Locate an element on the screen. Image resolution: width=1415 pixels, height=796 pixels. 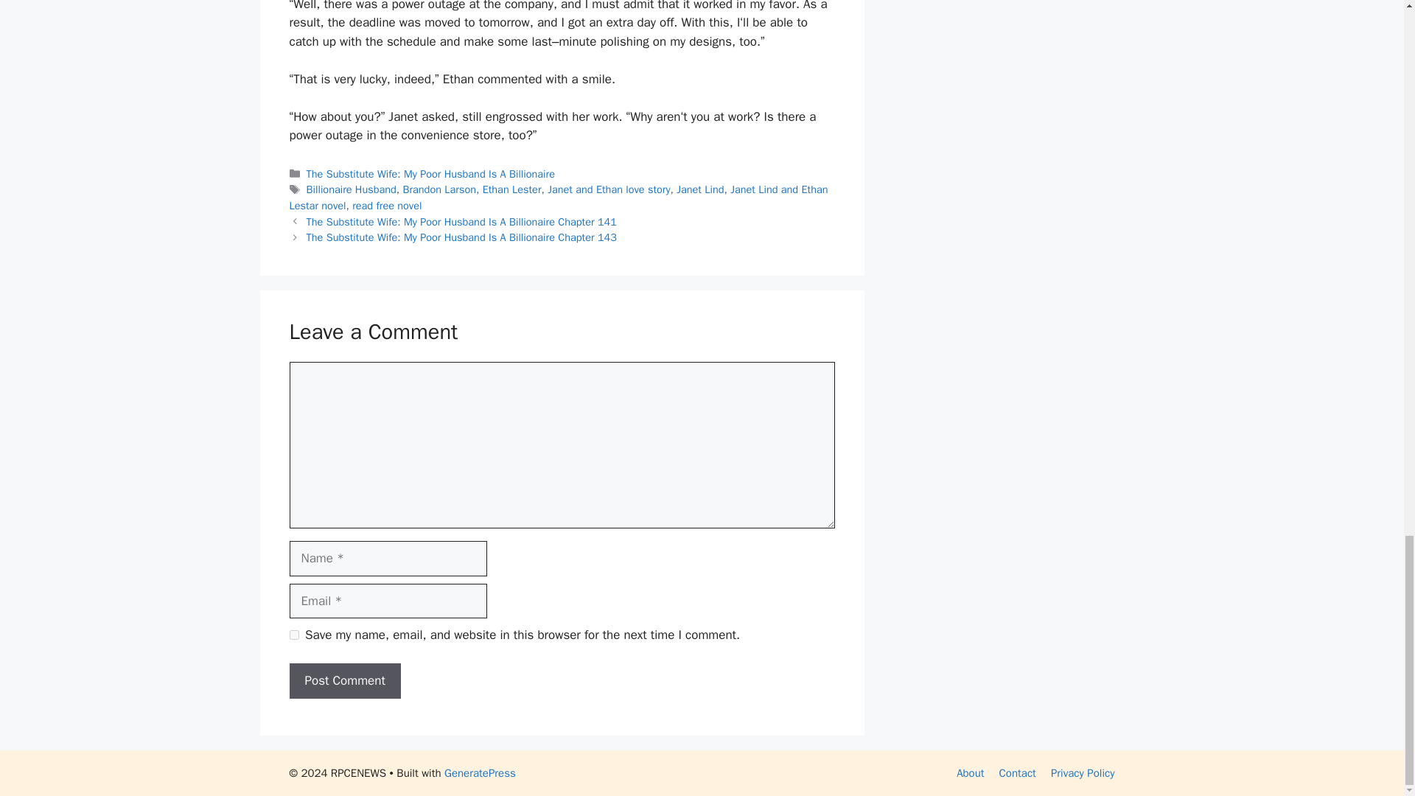
About is located at coordinates (970, 773).